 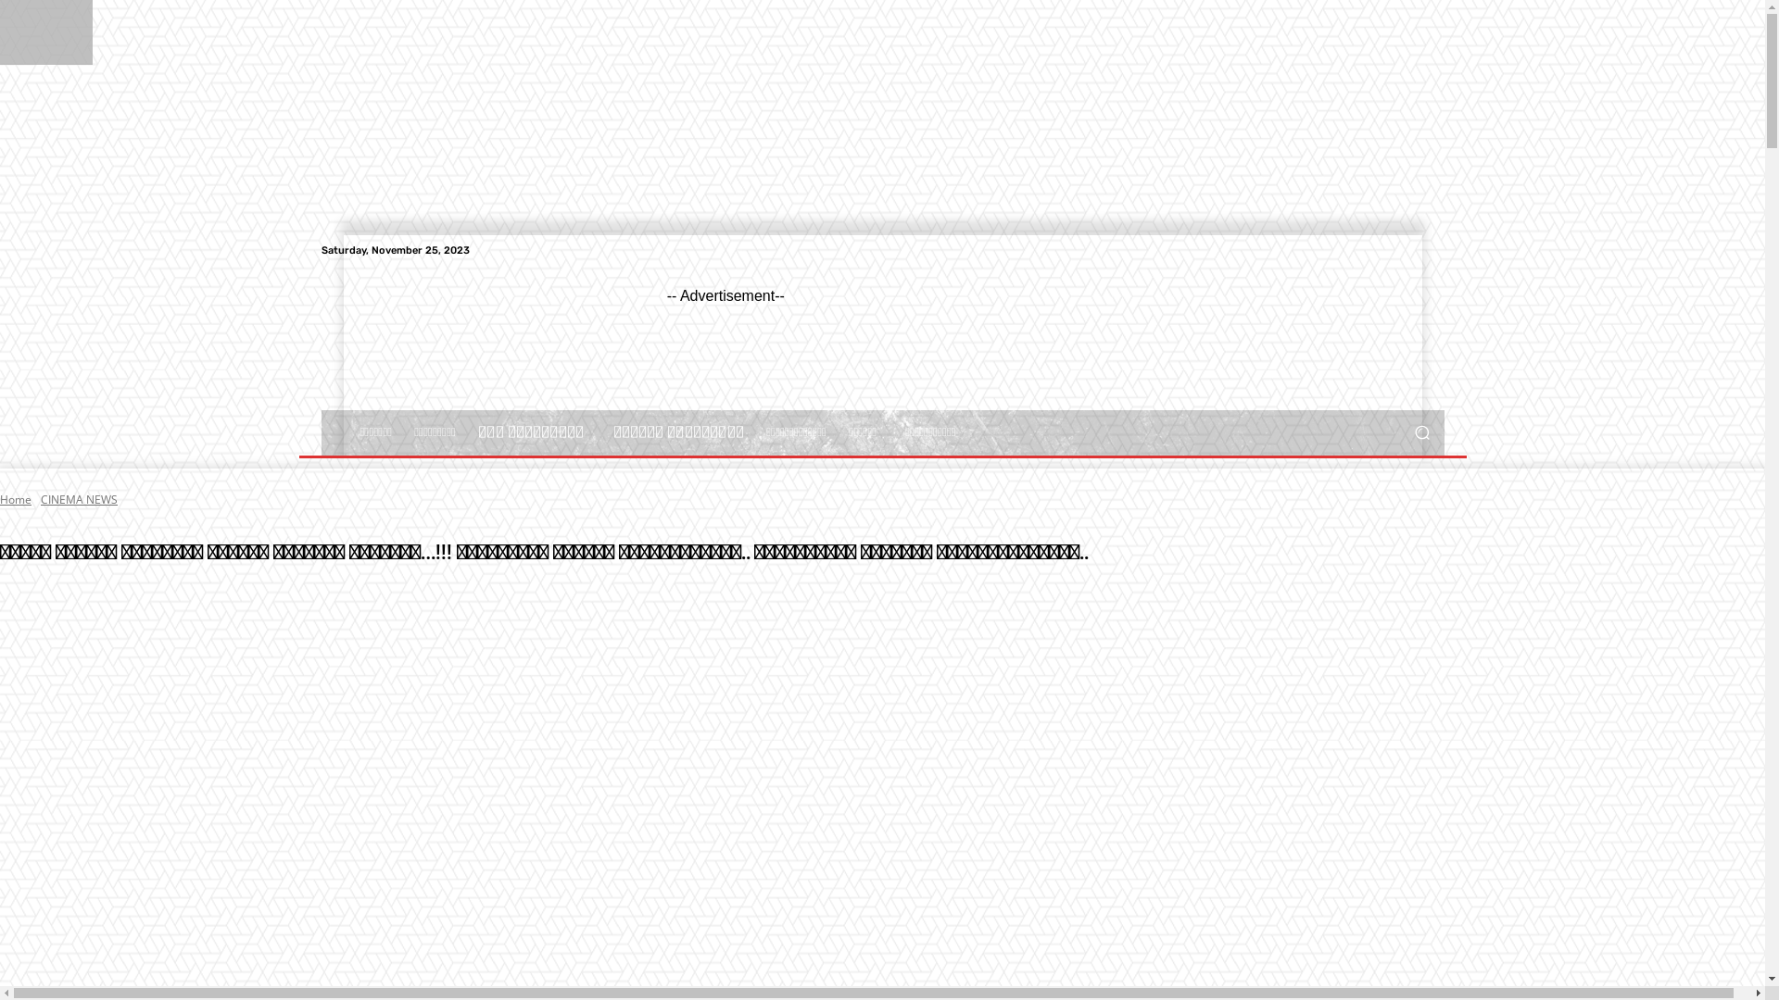 What do you see at coordinates (80, 500) in the screenshot?
I see `CINEMA NEWS` at bounding box center [80, 500].